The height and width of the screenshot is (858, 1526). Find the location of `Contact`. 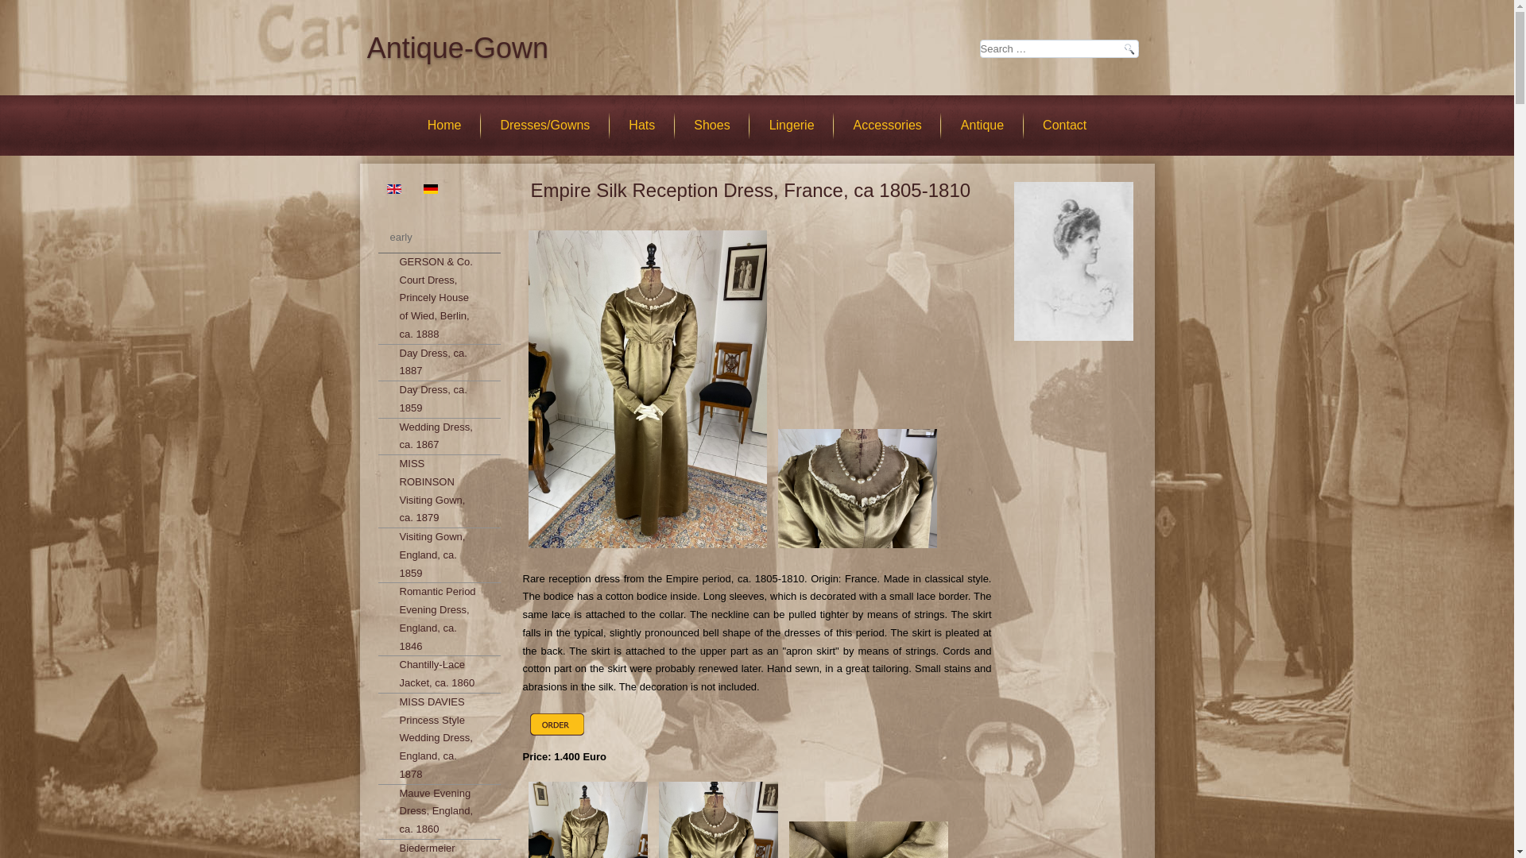

Contact is located at coordinates (1064, 125).